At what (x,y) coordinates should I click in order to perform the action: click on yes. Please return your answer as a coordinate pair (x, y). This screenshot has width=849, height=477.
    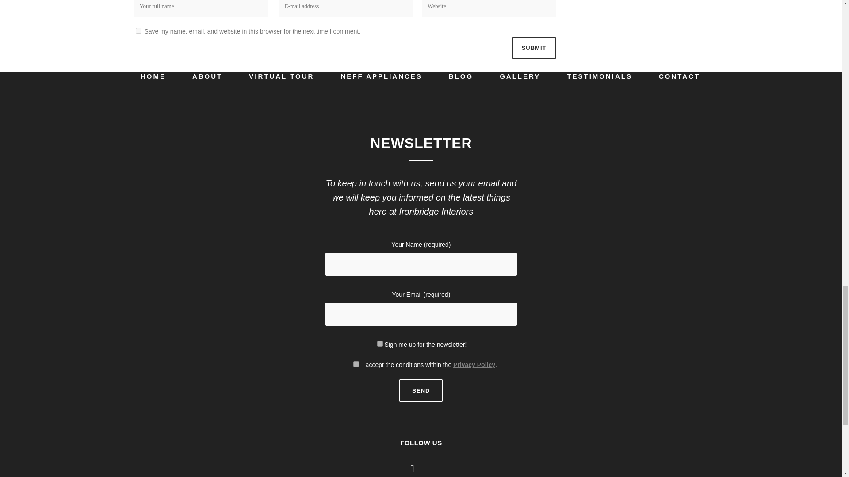
    Looking at the image, I should click on (138, 30).